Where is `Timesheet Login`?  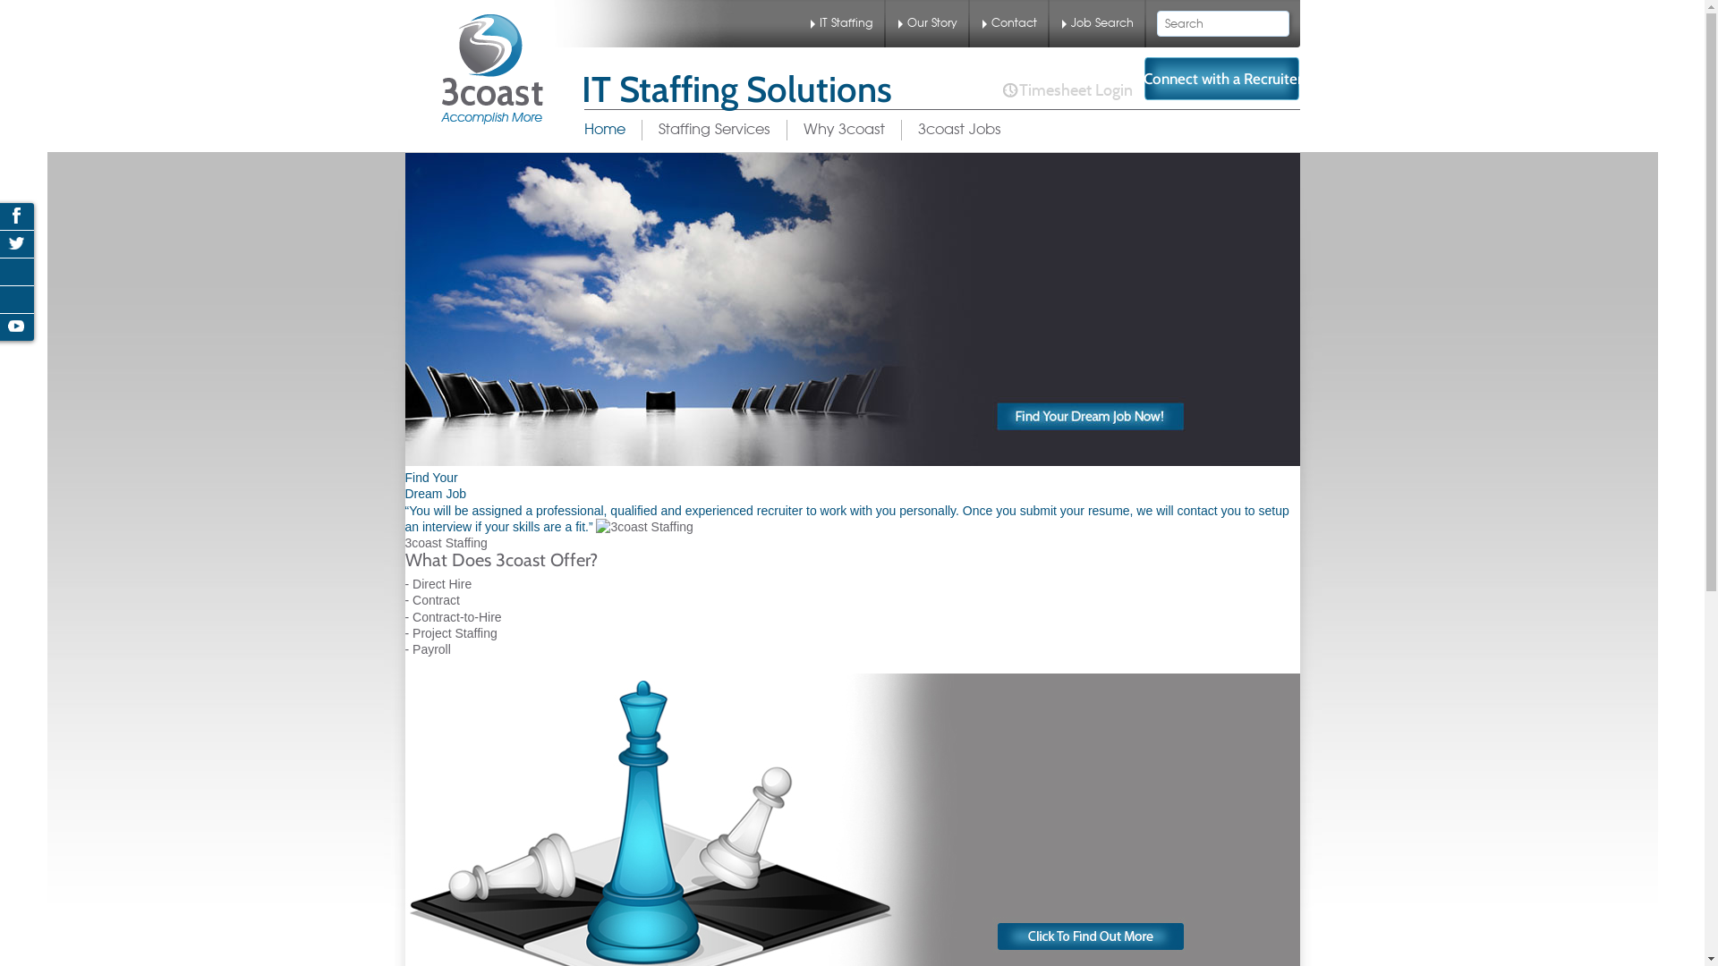
Timesheet Login is located at coordinates (1067, 90).